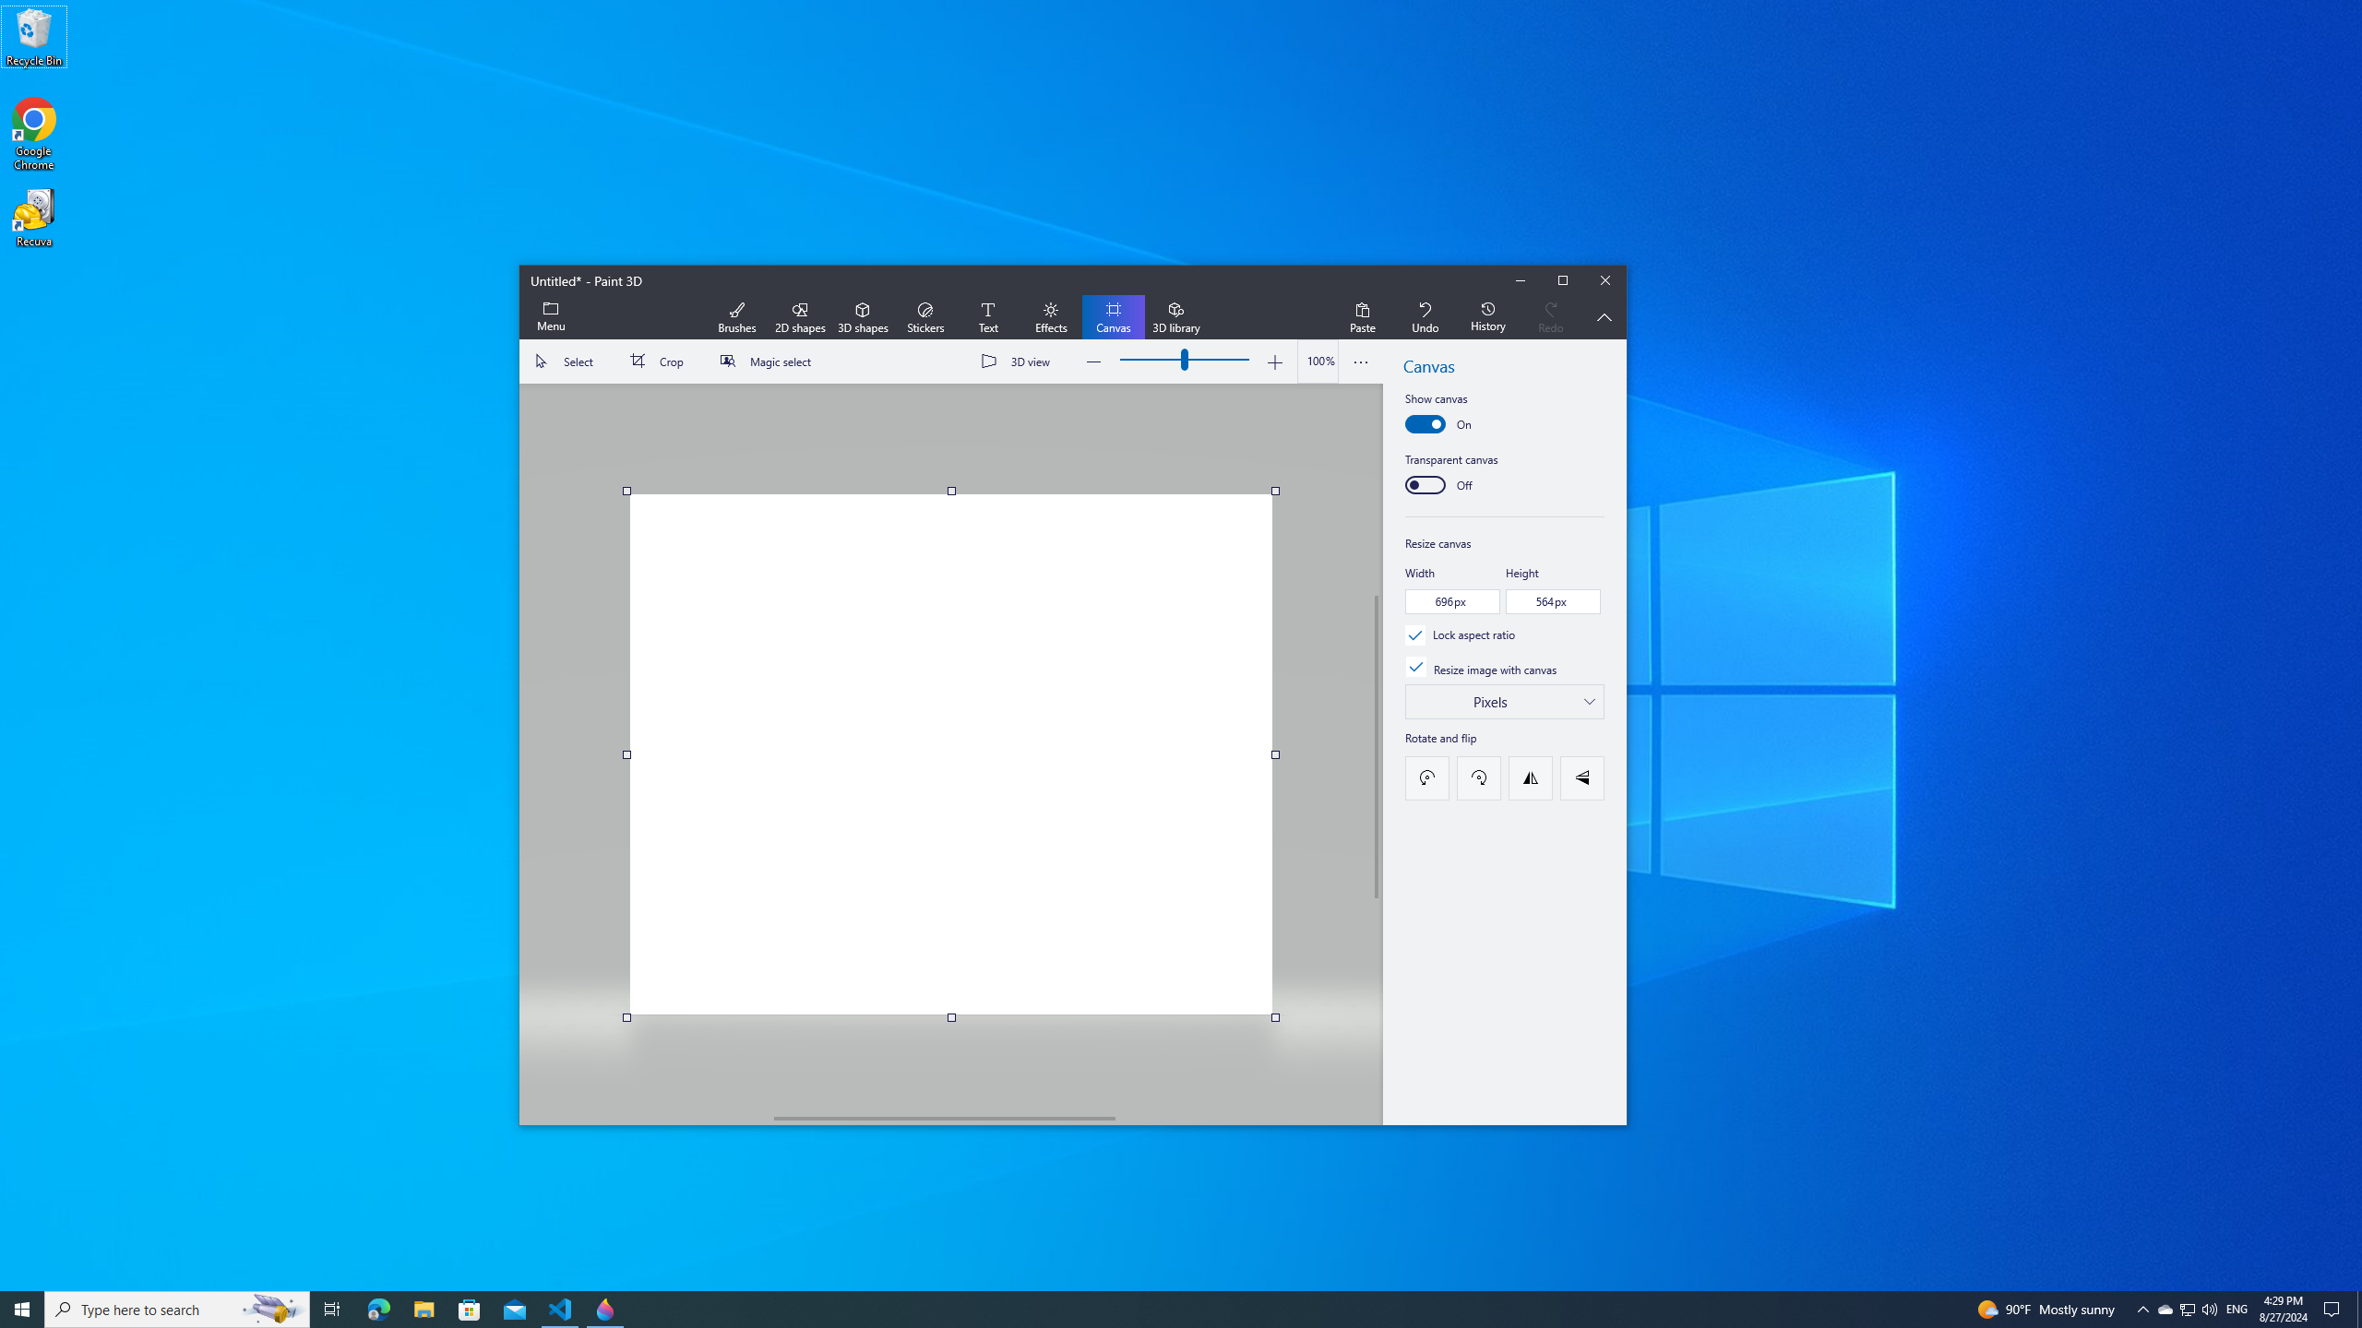 This screenshot has width=2362, height=1328. What do you see at coordinates (2142, 1310) in the screenshot?
I see `Notification Chevron` at bounding box center [2142, 1310].